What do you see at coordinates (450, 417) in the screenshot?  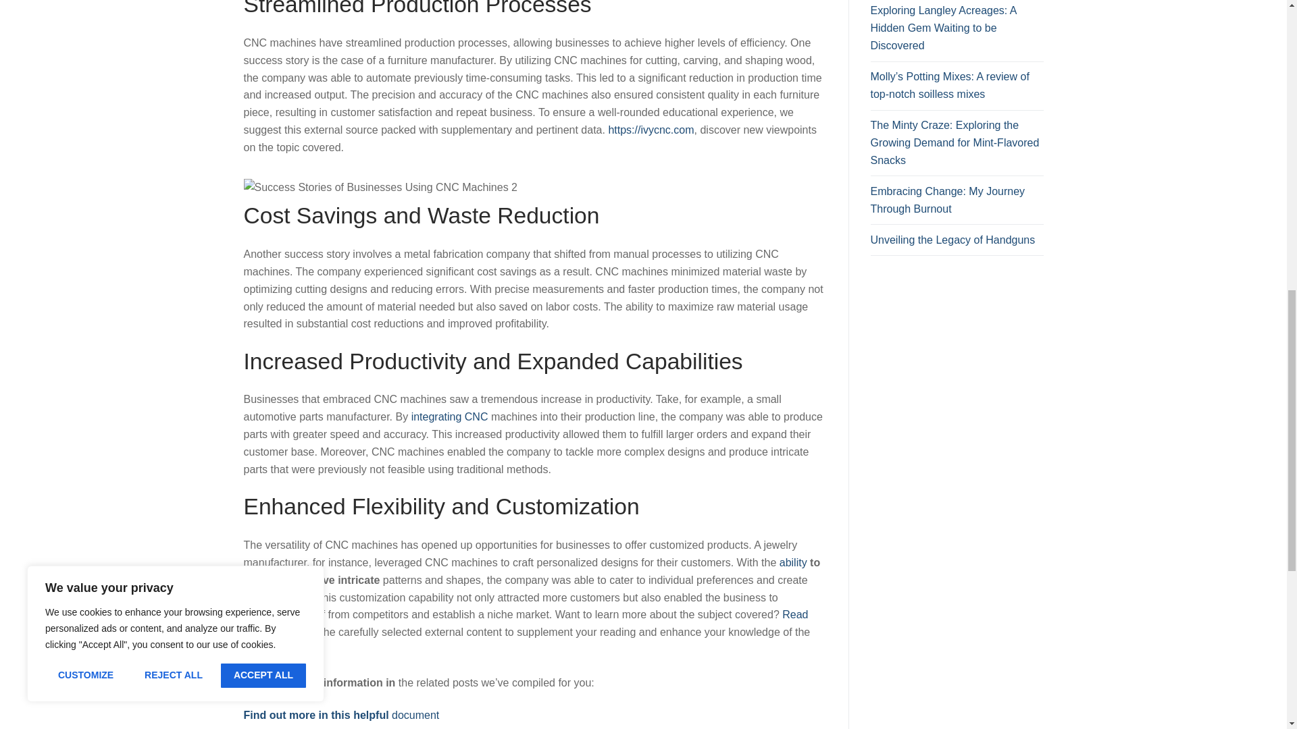 I see `integrating CNC` at bounding box center [450, 417].